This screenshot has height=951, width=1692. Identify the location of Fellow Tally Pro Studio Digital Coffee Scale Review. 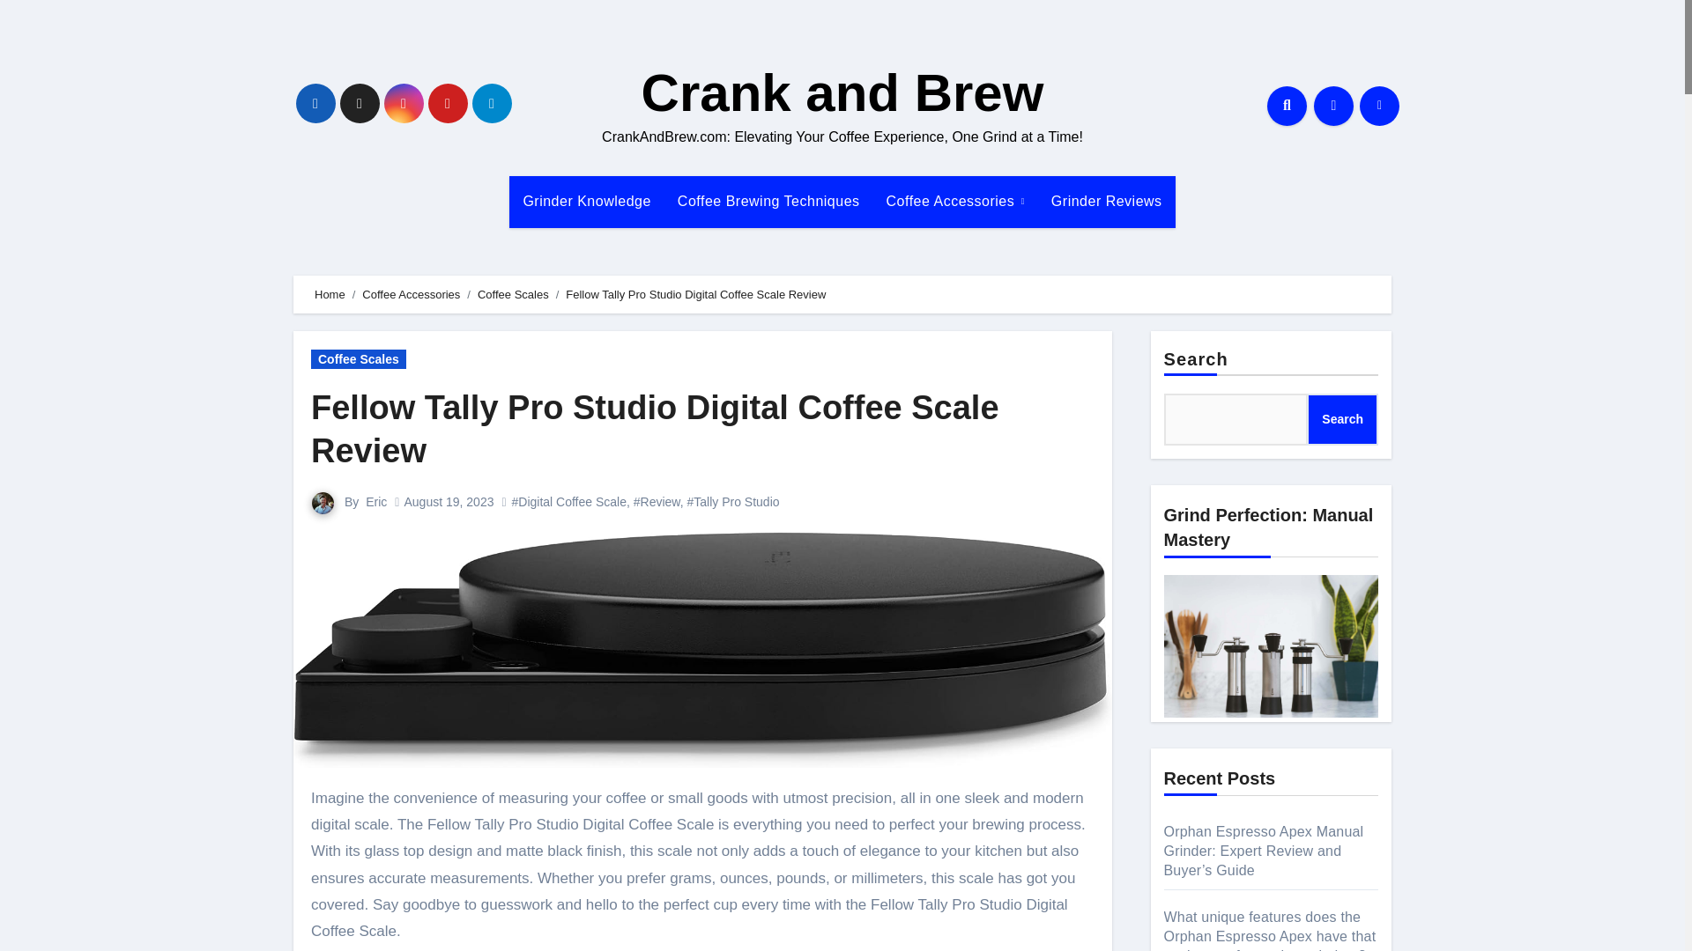
(656, 429).